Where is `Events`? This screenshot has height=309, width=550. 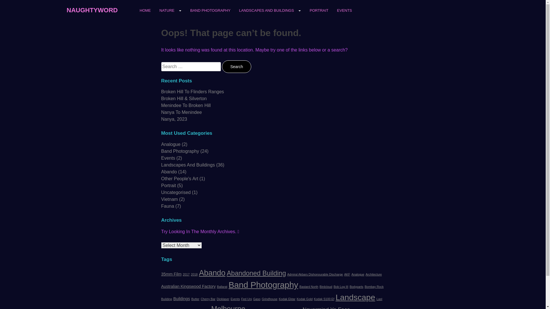
Events is located at coordinates (168, 158).